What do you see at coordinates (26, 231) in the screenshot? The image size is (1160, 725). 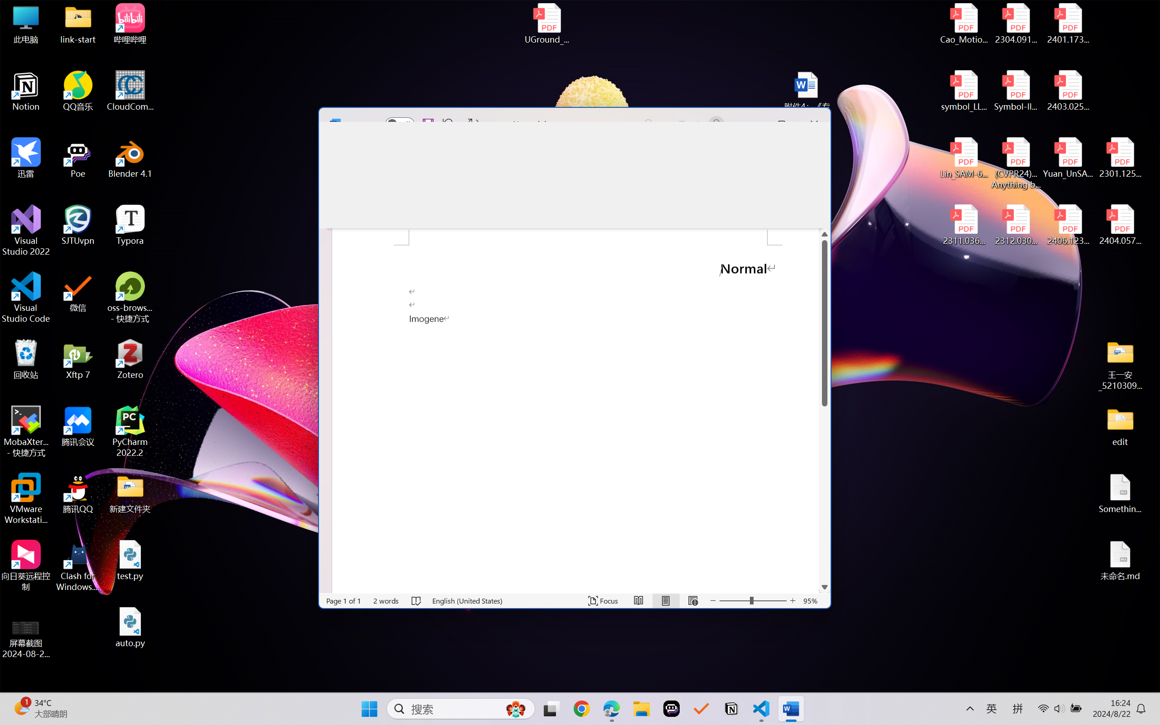 I see `Visual Studio 2022` at bounding box center [26, 231].